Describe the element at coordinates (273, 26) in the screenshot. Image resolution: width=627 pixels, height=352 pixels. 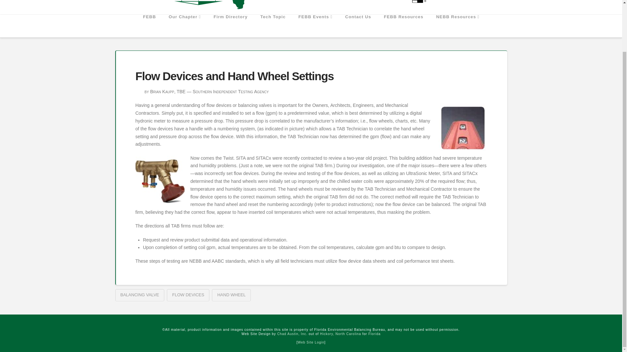
I see `Tech Topic` at that location.